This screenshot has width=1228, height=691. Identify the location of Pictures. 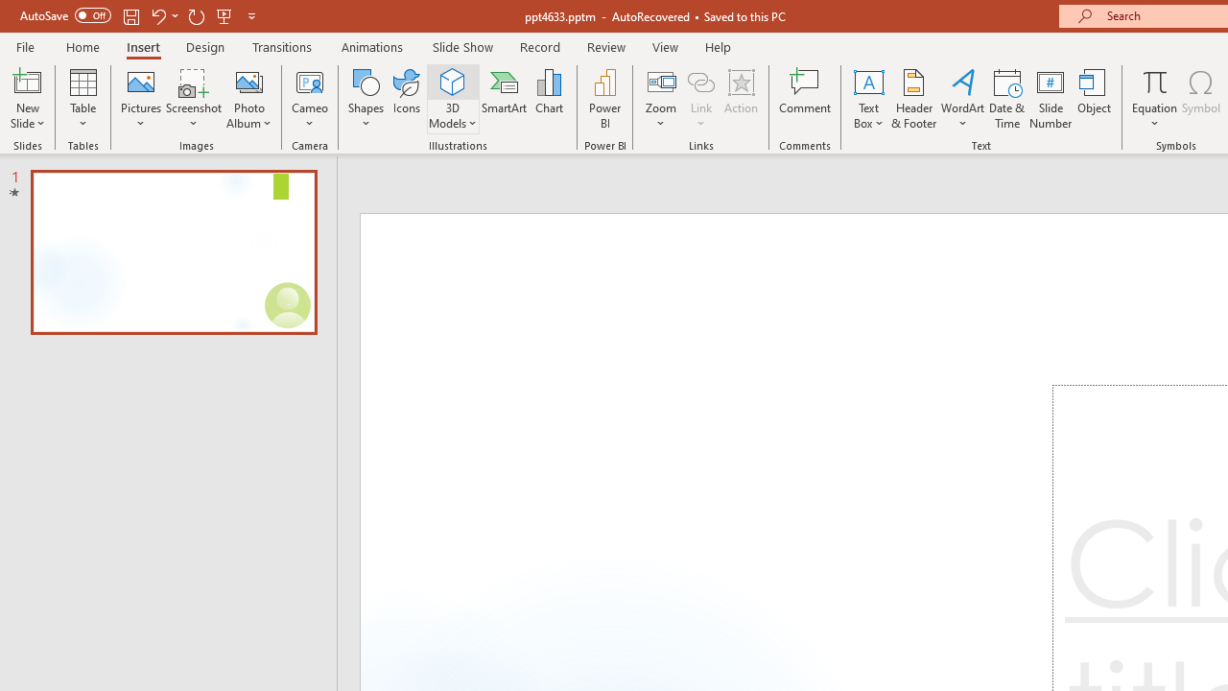
(142, 98).